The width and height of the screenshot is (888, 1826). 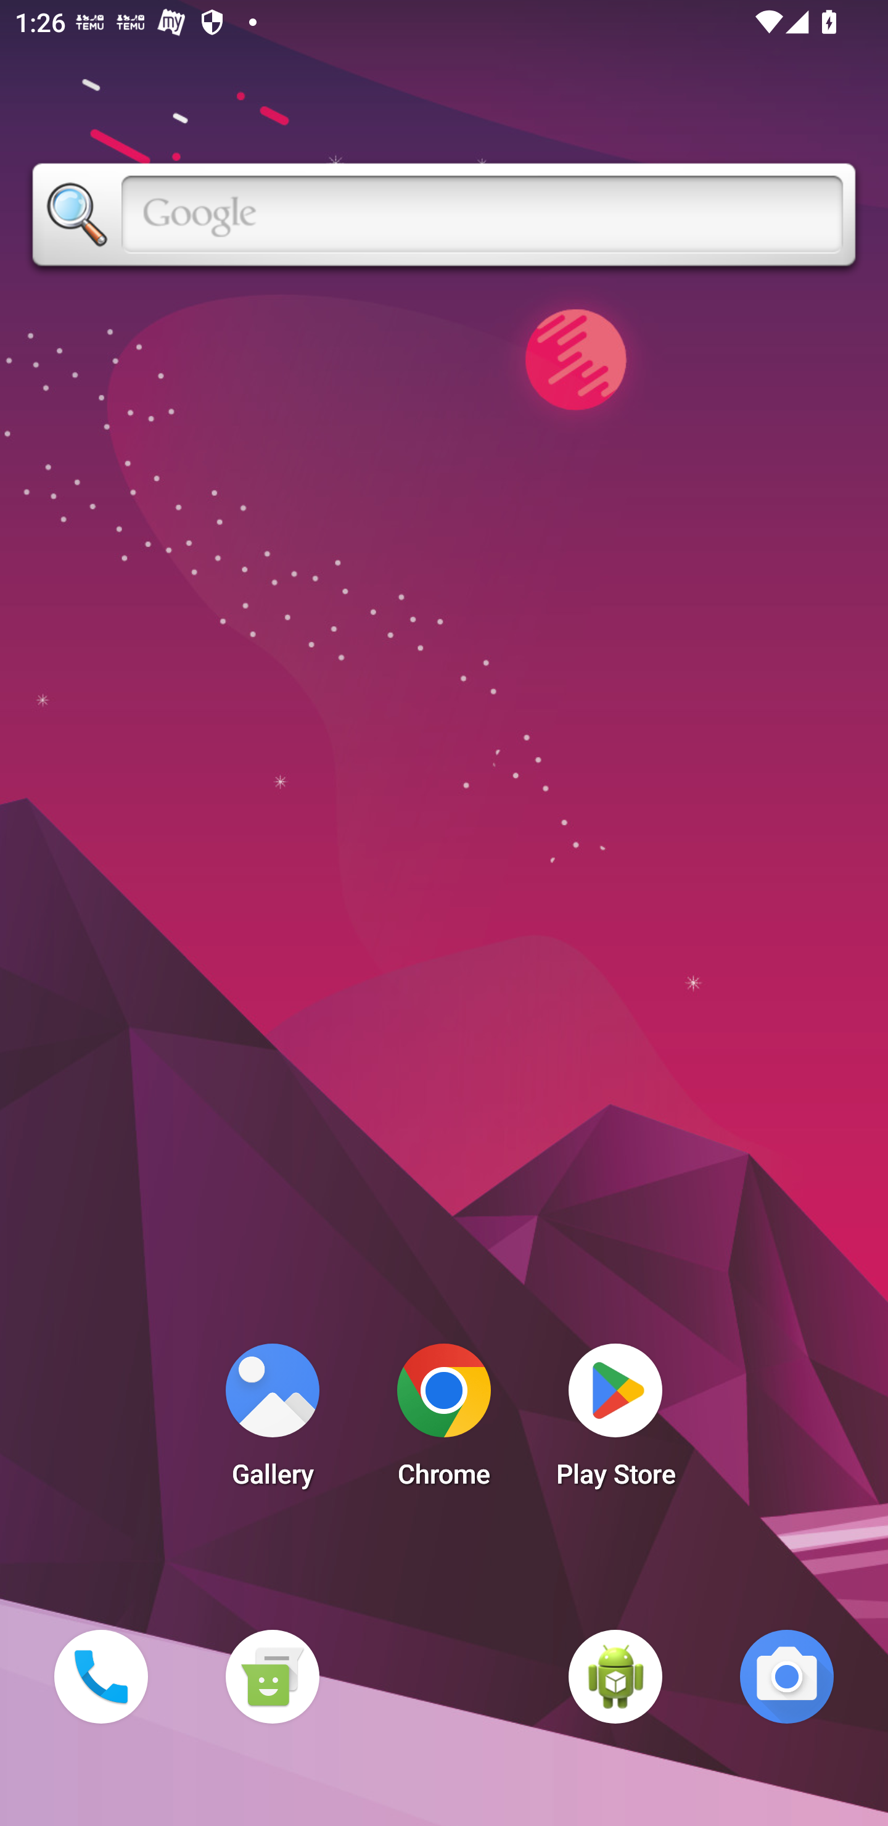 I want to click on Phone, so click(x=101, y=1676).